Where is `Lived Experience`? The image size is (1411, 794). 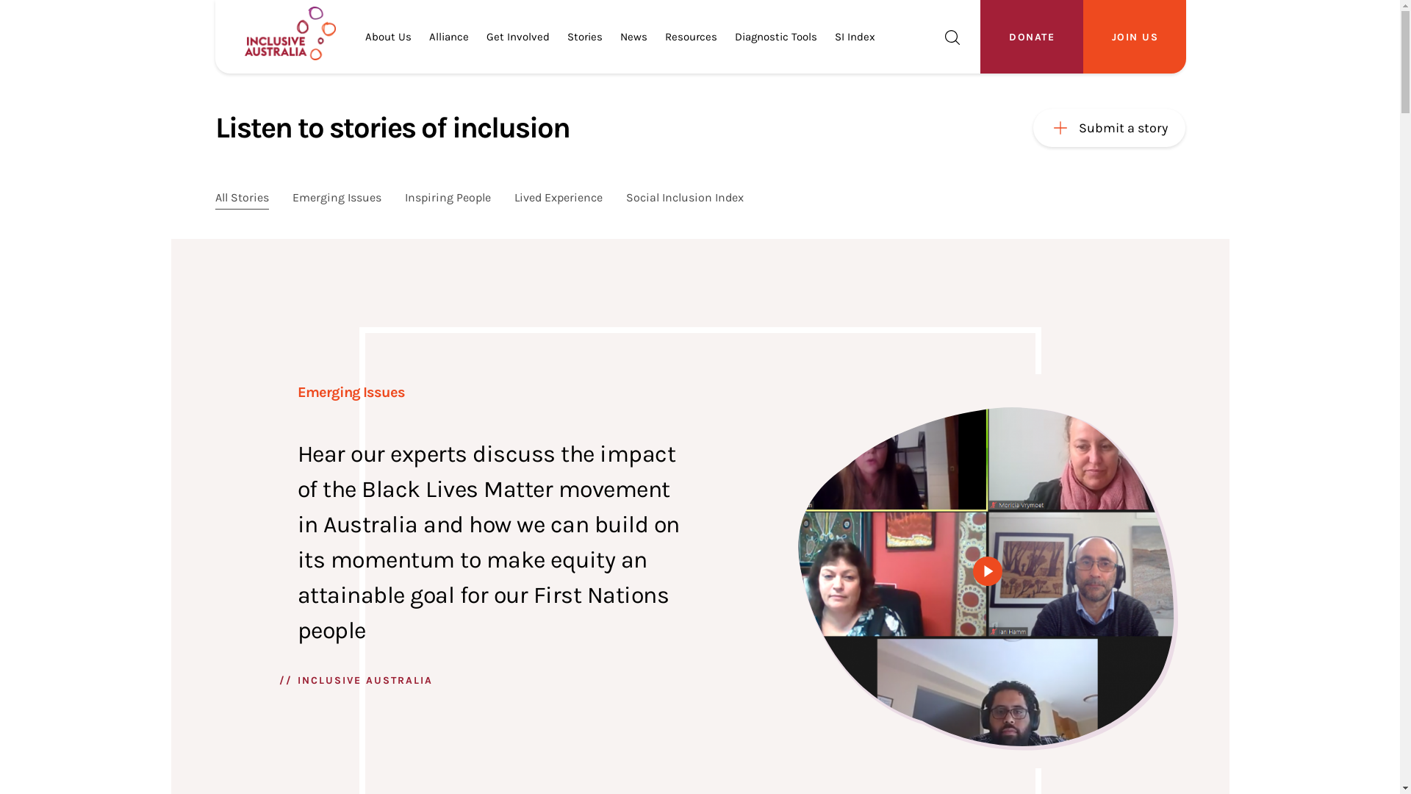 Lived Experience is located at coordinates (559, 198).